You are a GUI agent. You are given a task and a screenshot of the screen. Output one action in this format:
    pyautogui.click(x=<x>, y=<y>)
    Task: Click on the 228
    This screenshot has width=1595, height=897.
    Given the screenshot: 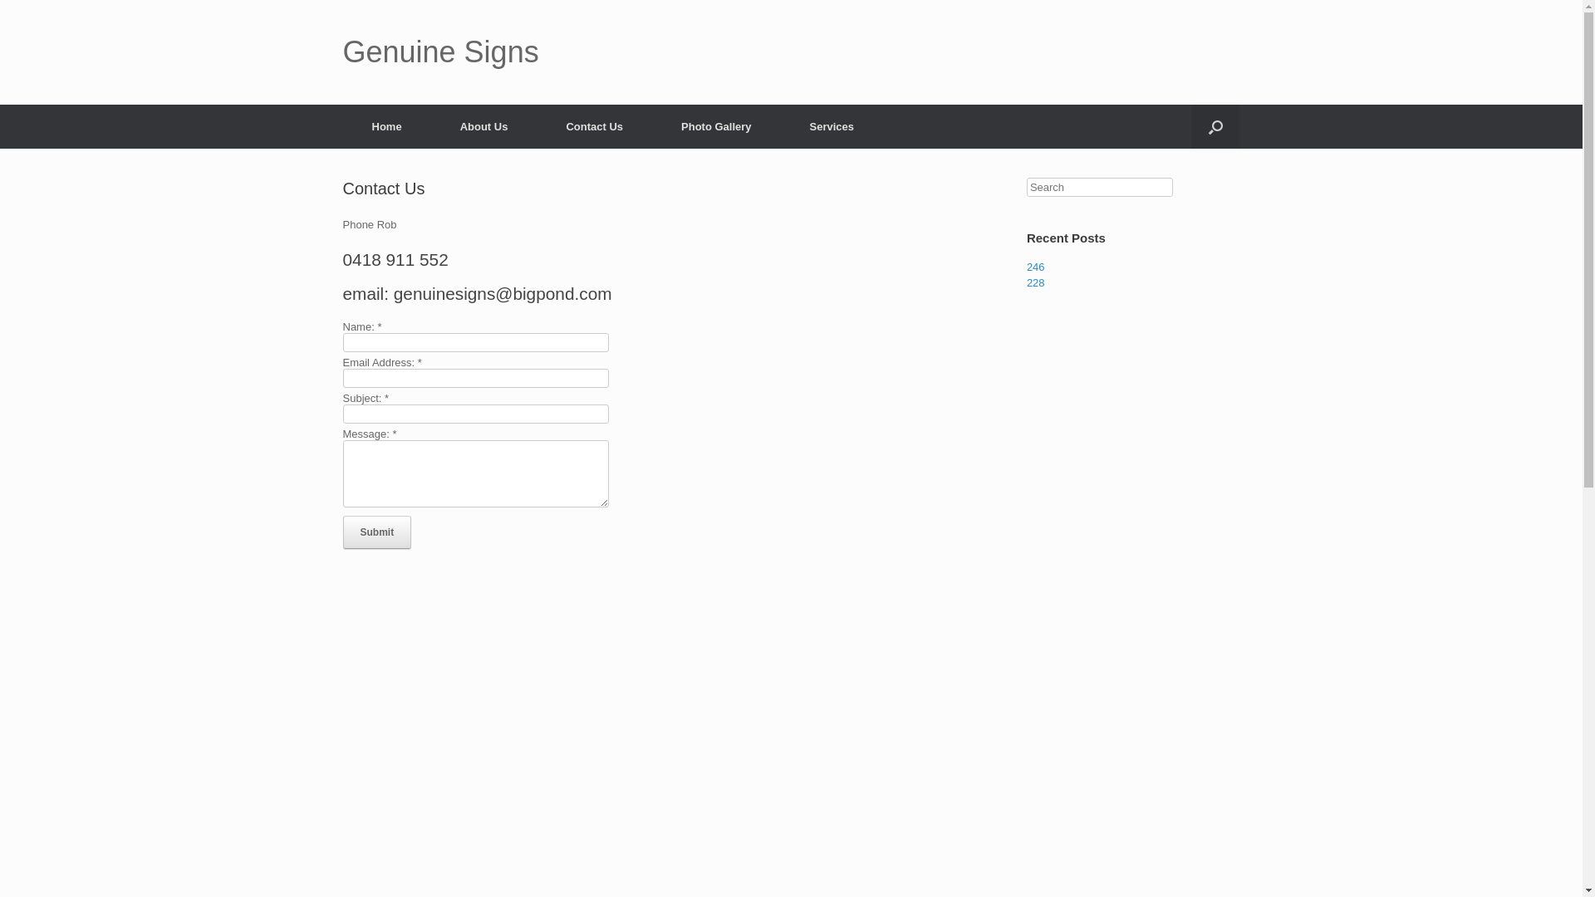 What is the action you would take?
    pyautogui.click(x=1036, y=282)
    